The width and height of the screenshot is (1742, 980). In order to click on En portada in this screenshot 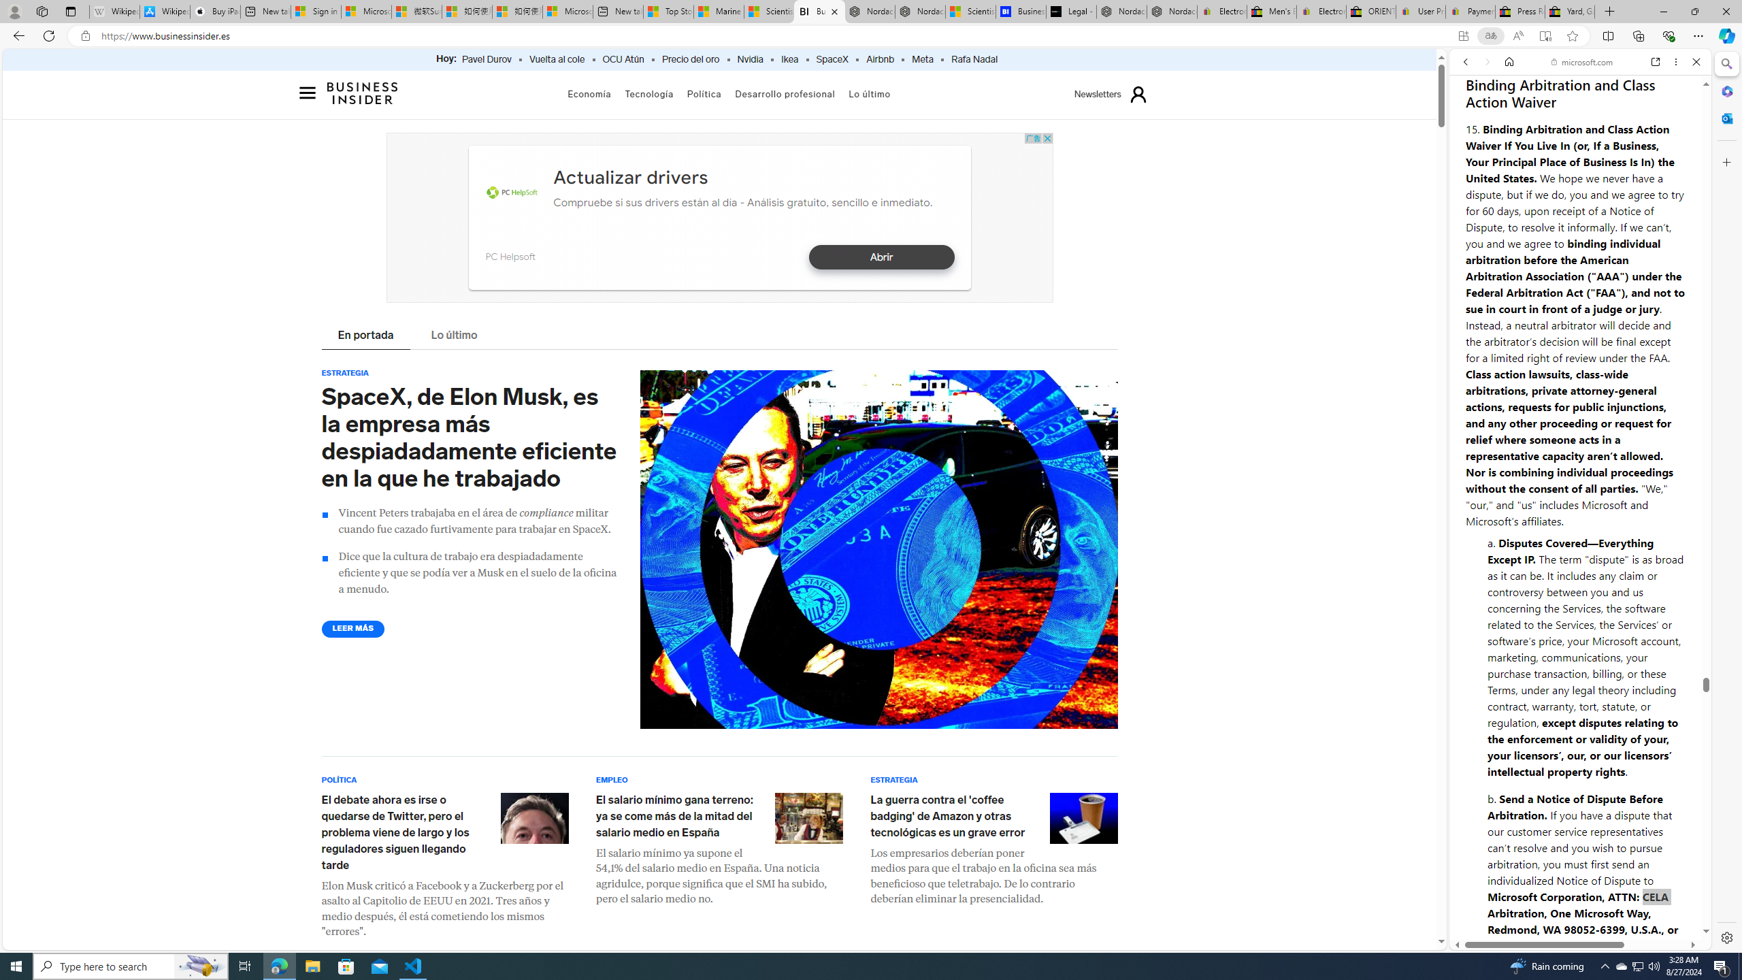, I will do `click(366, 336)`.